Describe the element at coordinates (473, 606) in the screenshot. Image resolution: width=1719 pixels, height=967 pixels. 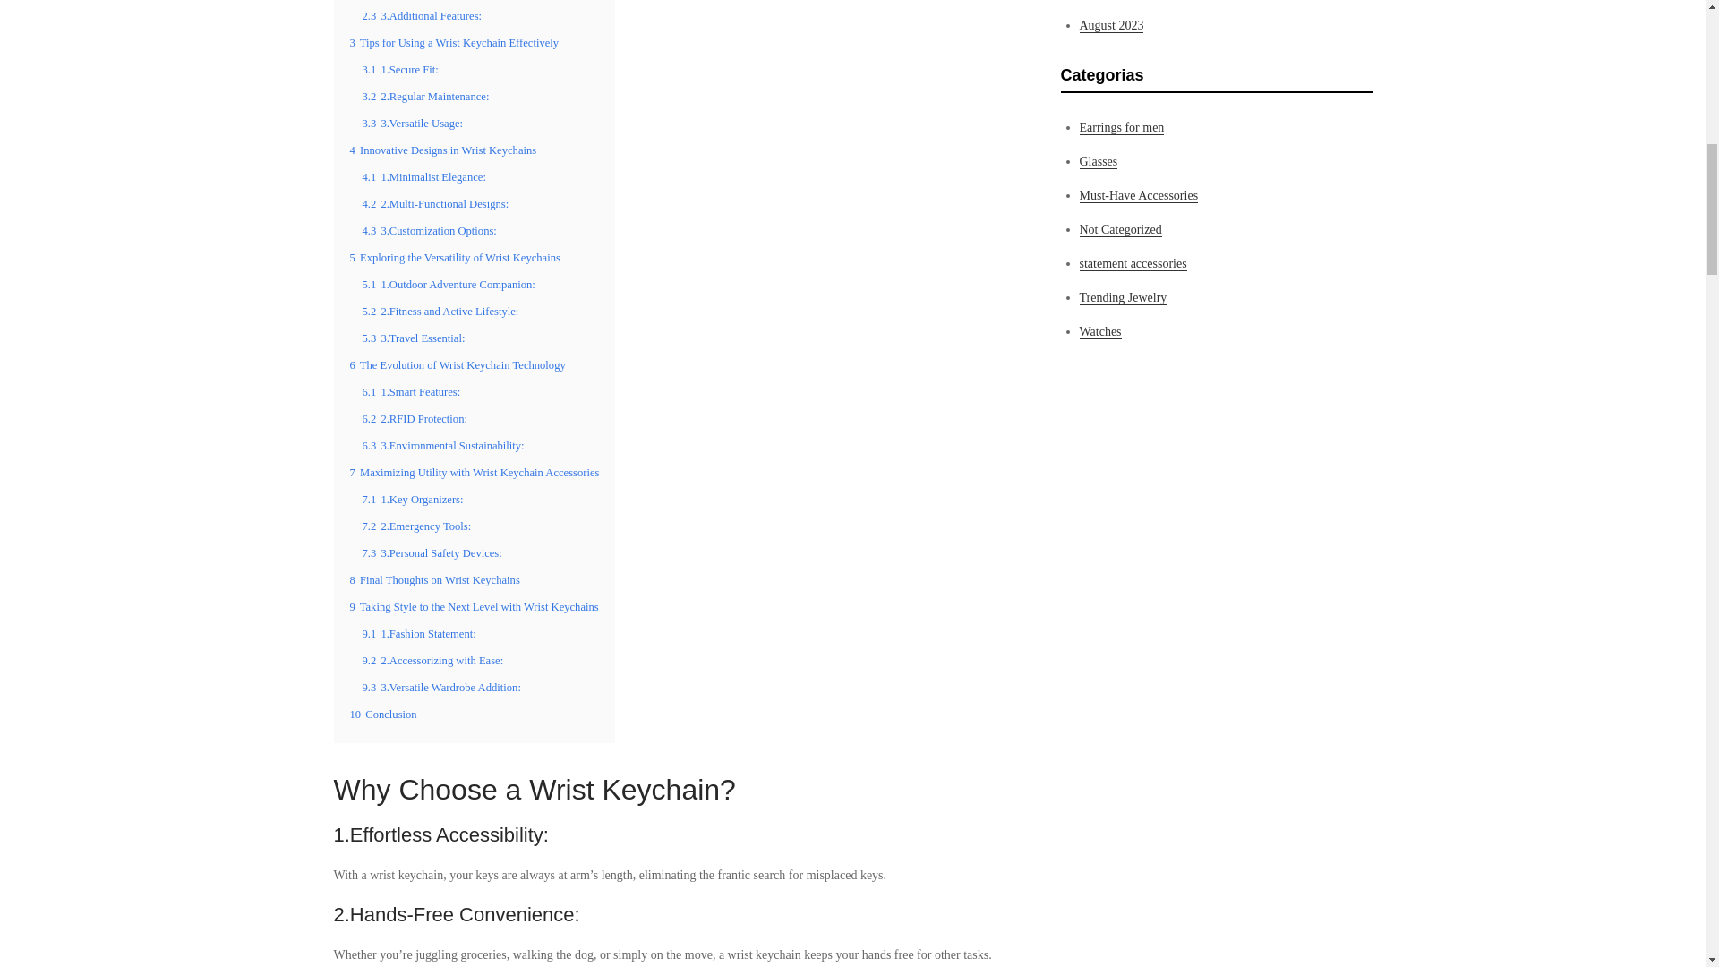
I see `9 Taking Style to the Next Level with Wrist Keychains` at that location.